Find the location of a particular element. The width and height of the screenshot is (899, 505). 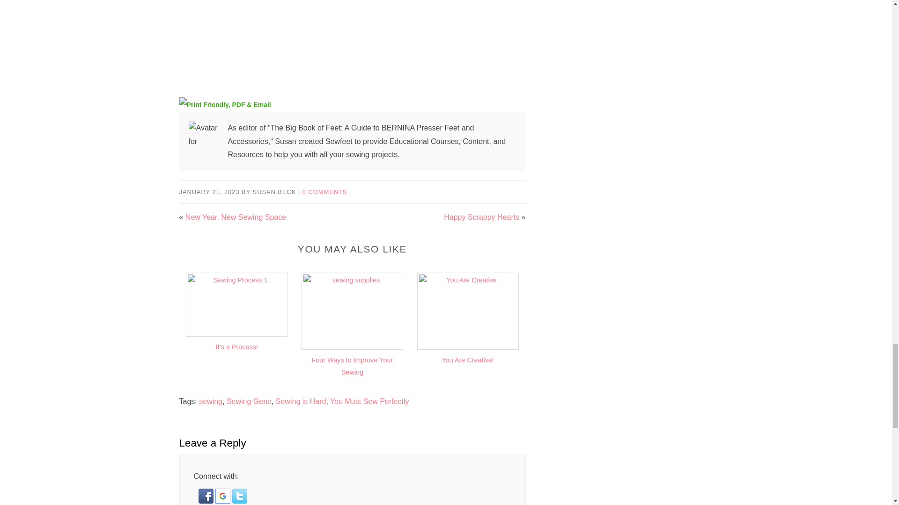

New Year, New Sewing Space is located at coordinates (235, 217).